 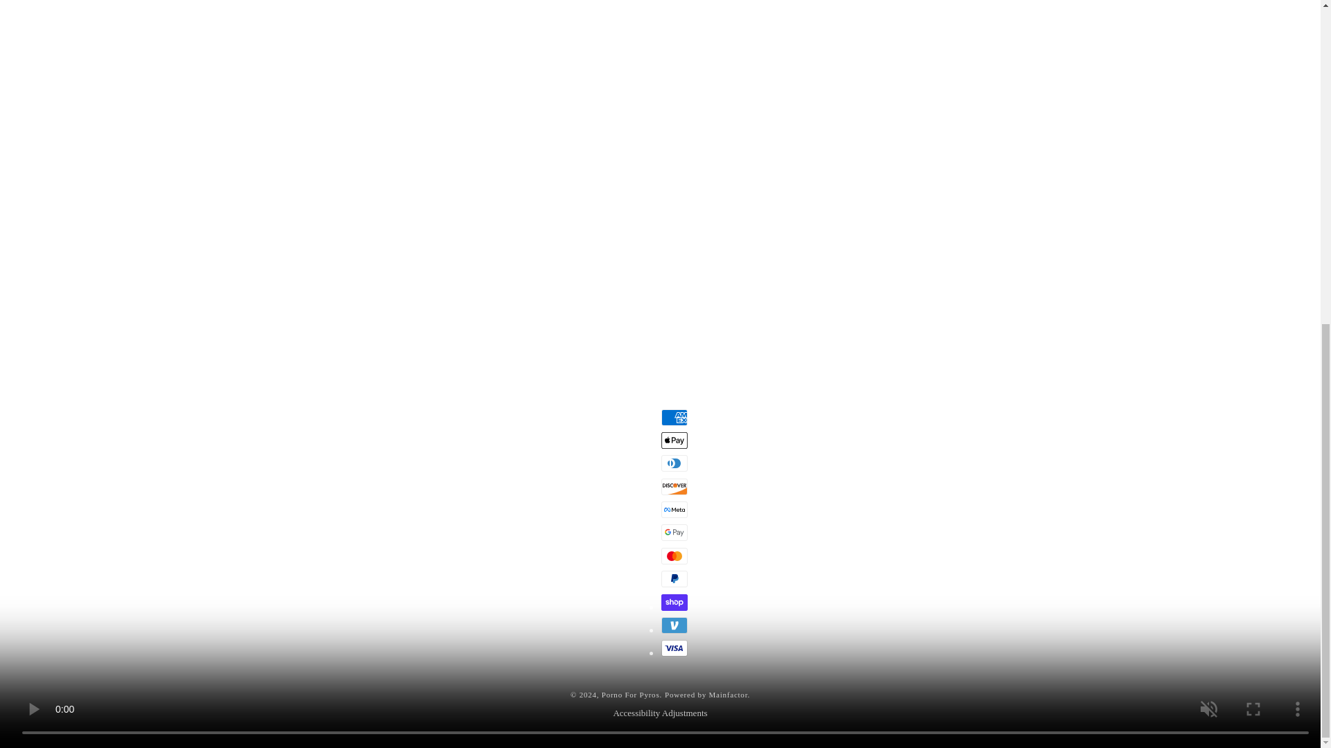 What do you see at coordinates (675, 532) in the screenshot?
I see `Google Pay` at bounding box center [675, 532].